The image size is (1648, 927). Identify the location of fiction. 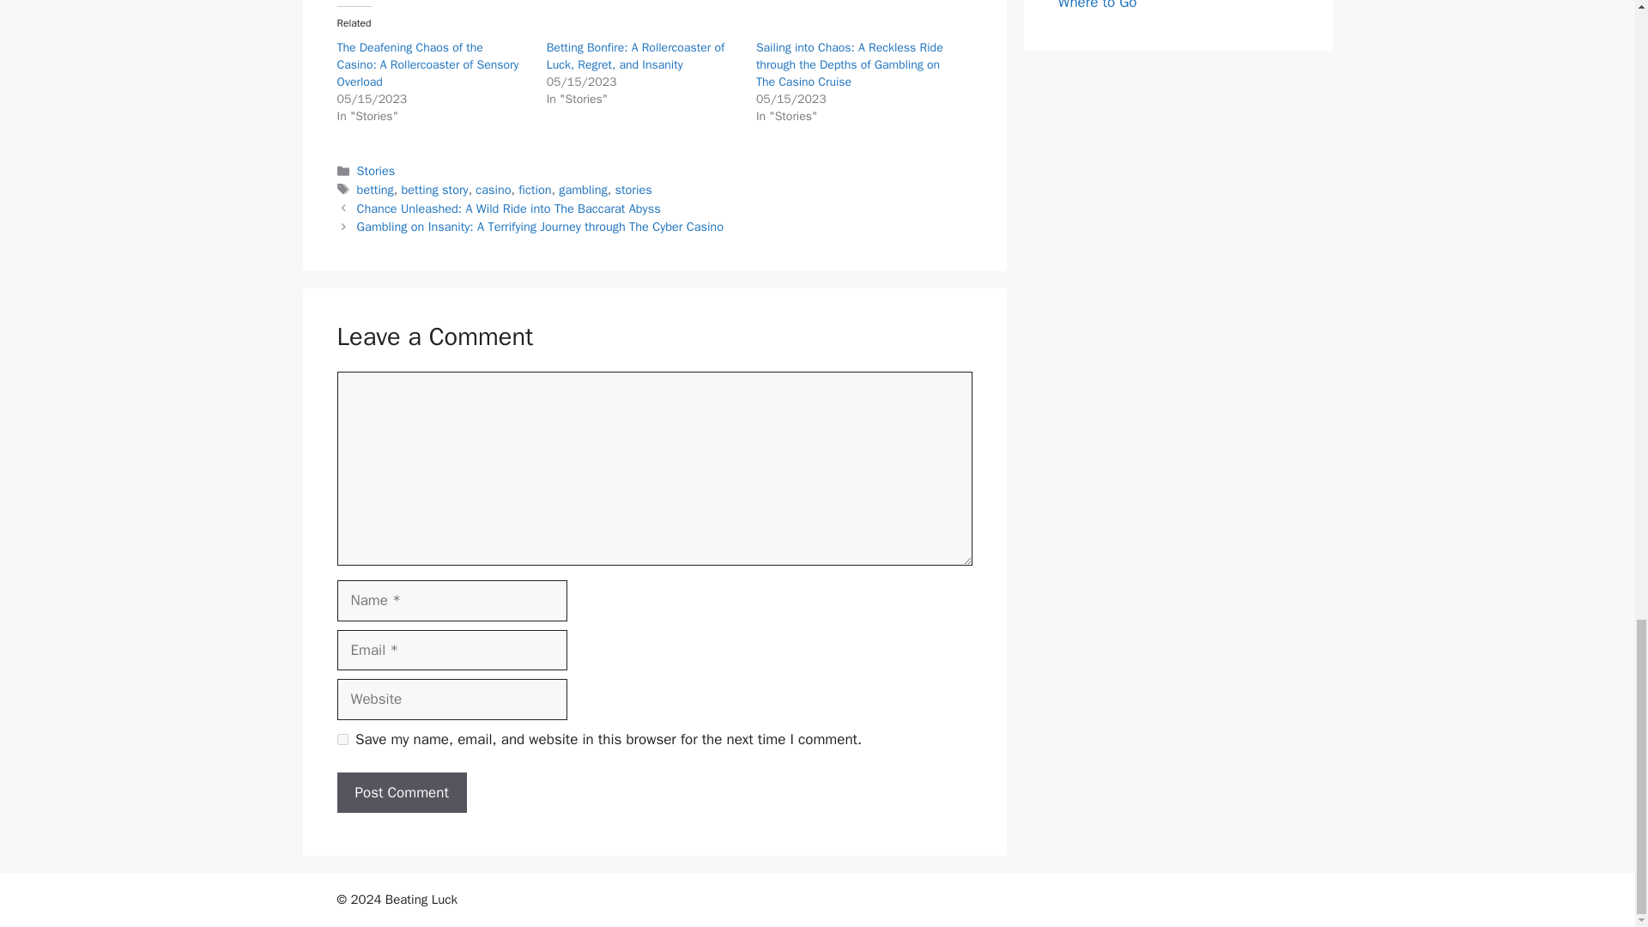
(534, 189).